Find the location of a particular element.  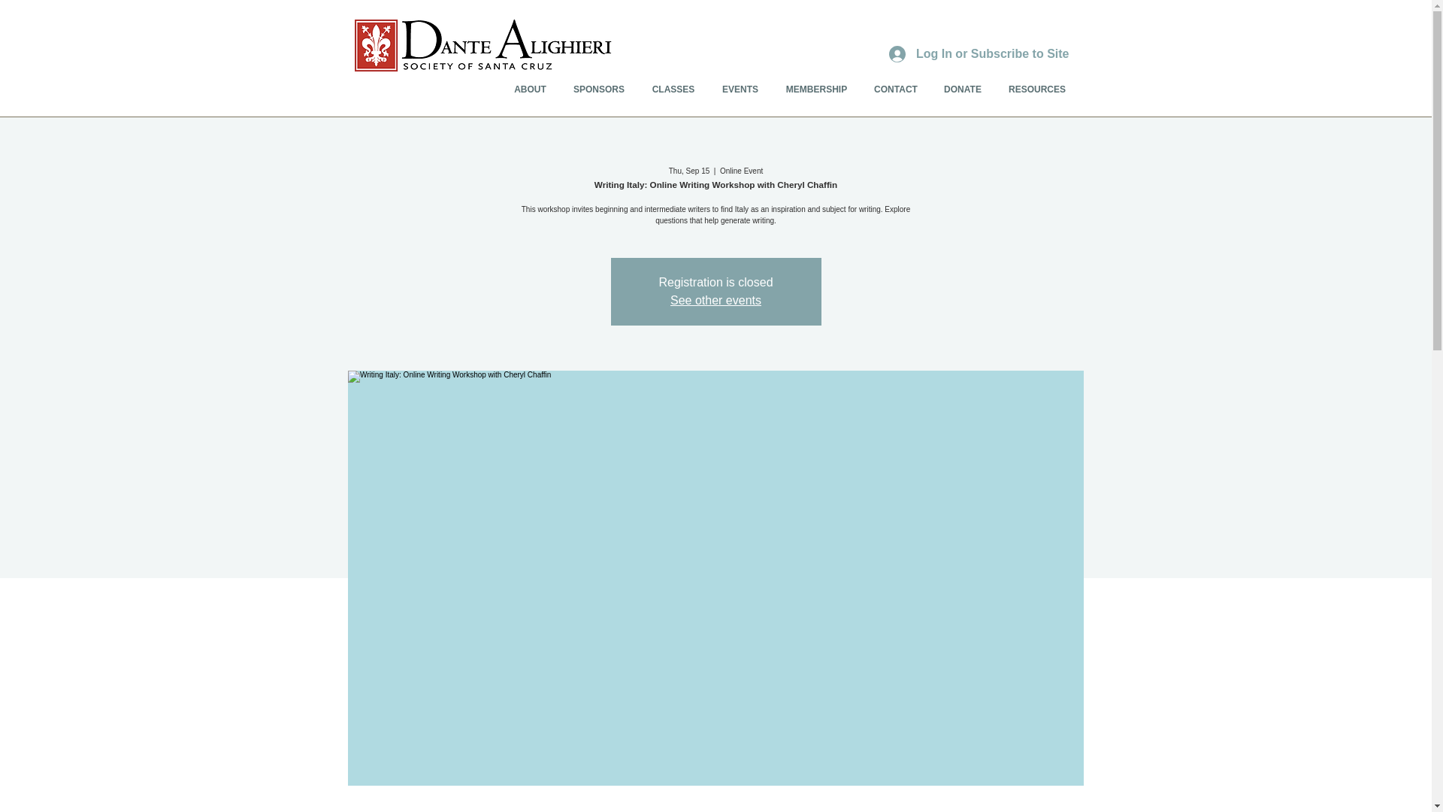

CONTACT is located at coordinates (896, 89).